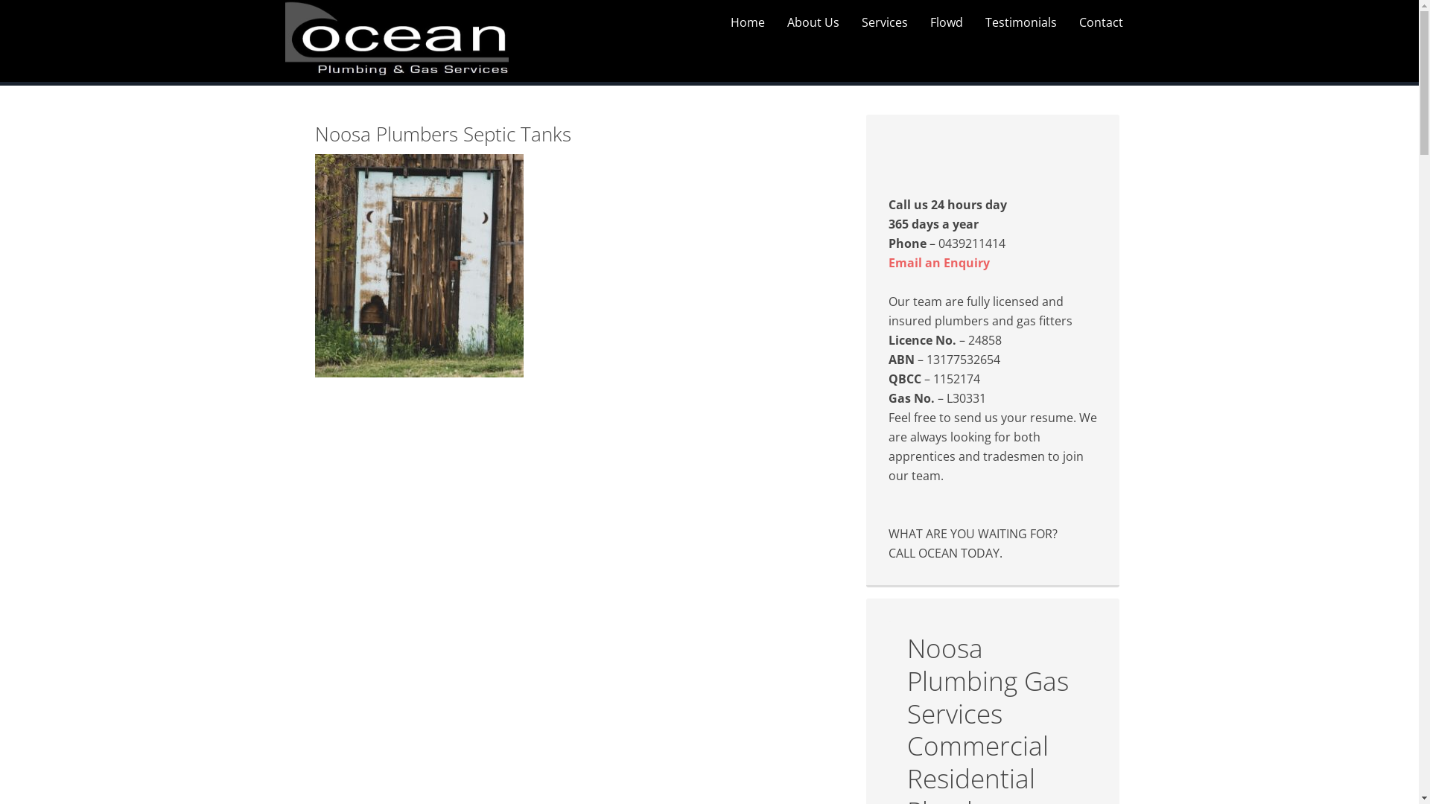 This screenshot has width=1430, height=804. I want to click on Home, so click(748, 22).